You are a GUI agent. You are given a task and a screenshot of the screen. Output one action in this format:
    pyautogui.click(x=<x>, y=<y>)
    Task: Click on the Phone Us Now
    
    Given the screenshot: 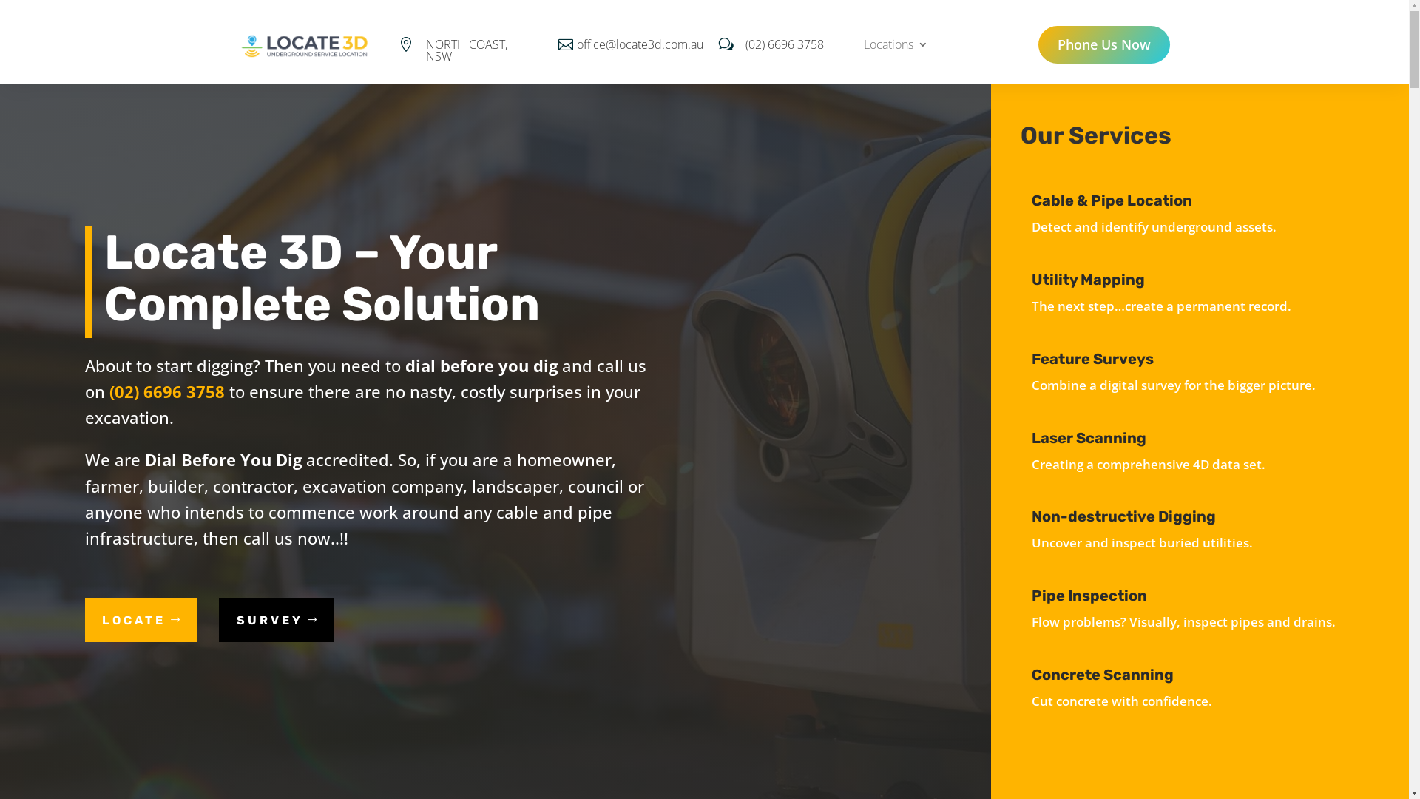 What is the action you would take?
    pyautogui.click(x=1105, y=44)
    